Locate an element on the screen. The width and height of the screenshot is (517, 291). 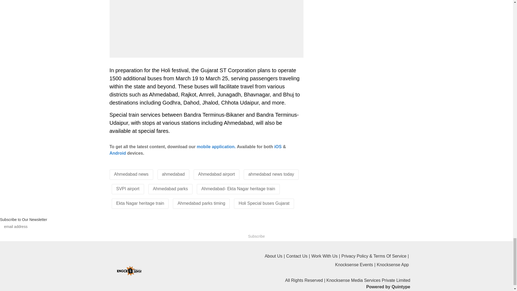
Ahmedabad airport is located at coordinates (216, 174).